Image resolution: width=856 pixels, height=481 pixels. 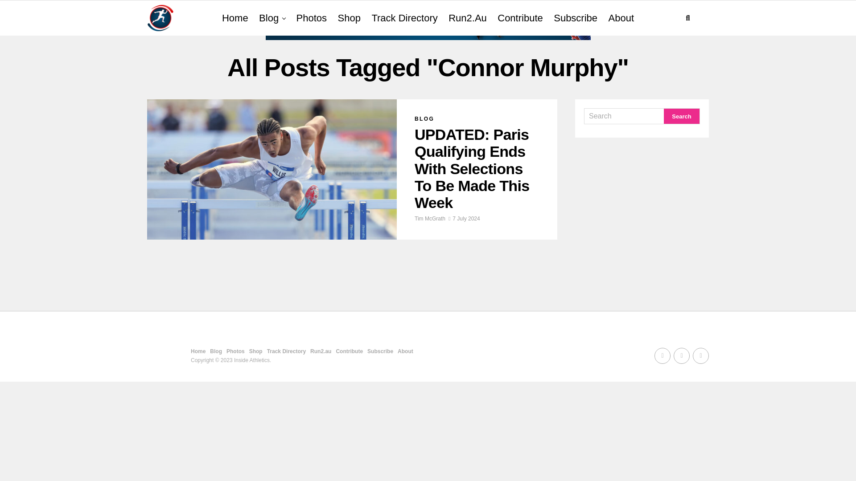 I want to click on Posts by Tim McGrath, so click(x=430, y=218).